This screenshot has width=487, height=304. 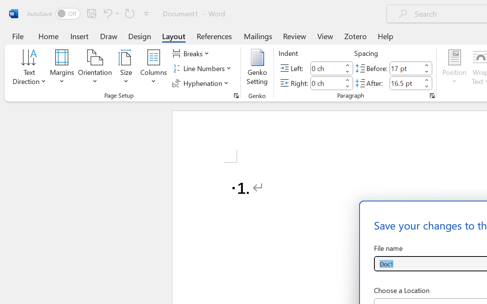 I want to click on Spacing Before, so click(x=406, y=68).